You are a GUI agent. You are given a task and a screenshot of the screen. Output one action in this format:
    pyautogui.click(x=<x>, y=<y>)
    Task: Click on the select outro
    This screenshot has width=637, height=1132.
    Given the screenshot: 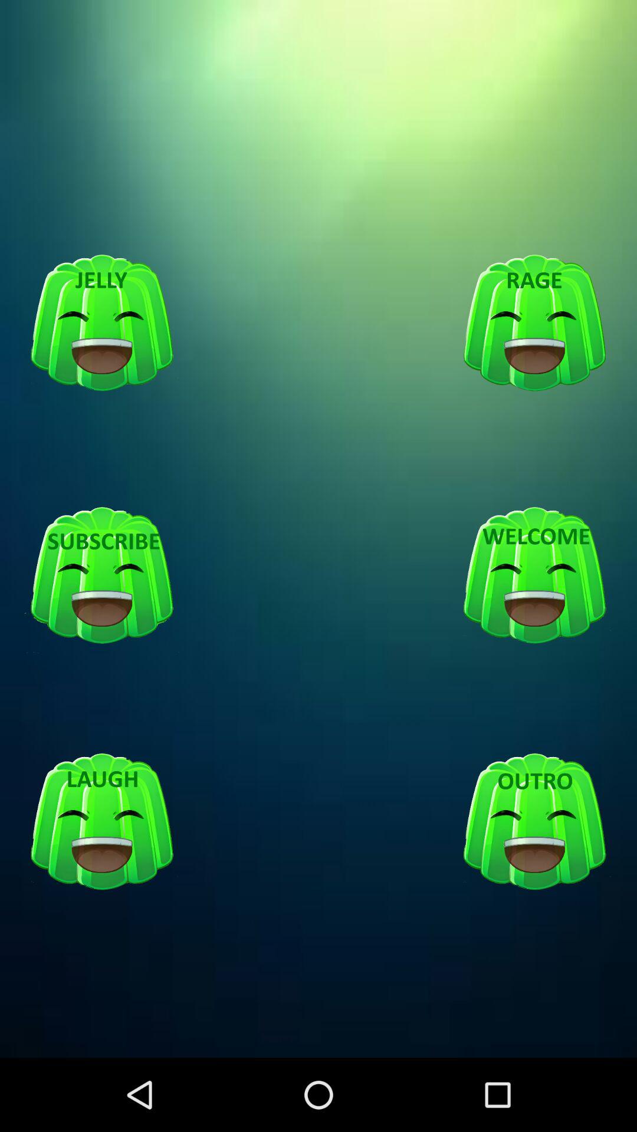 What is the action you would take?
    pyautogui.click(x=534, y=822)
    